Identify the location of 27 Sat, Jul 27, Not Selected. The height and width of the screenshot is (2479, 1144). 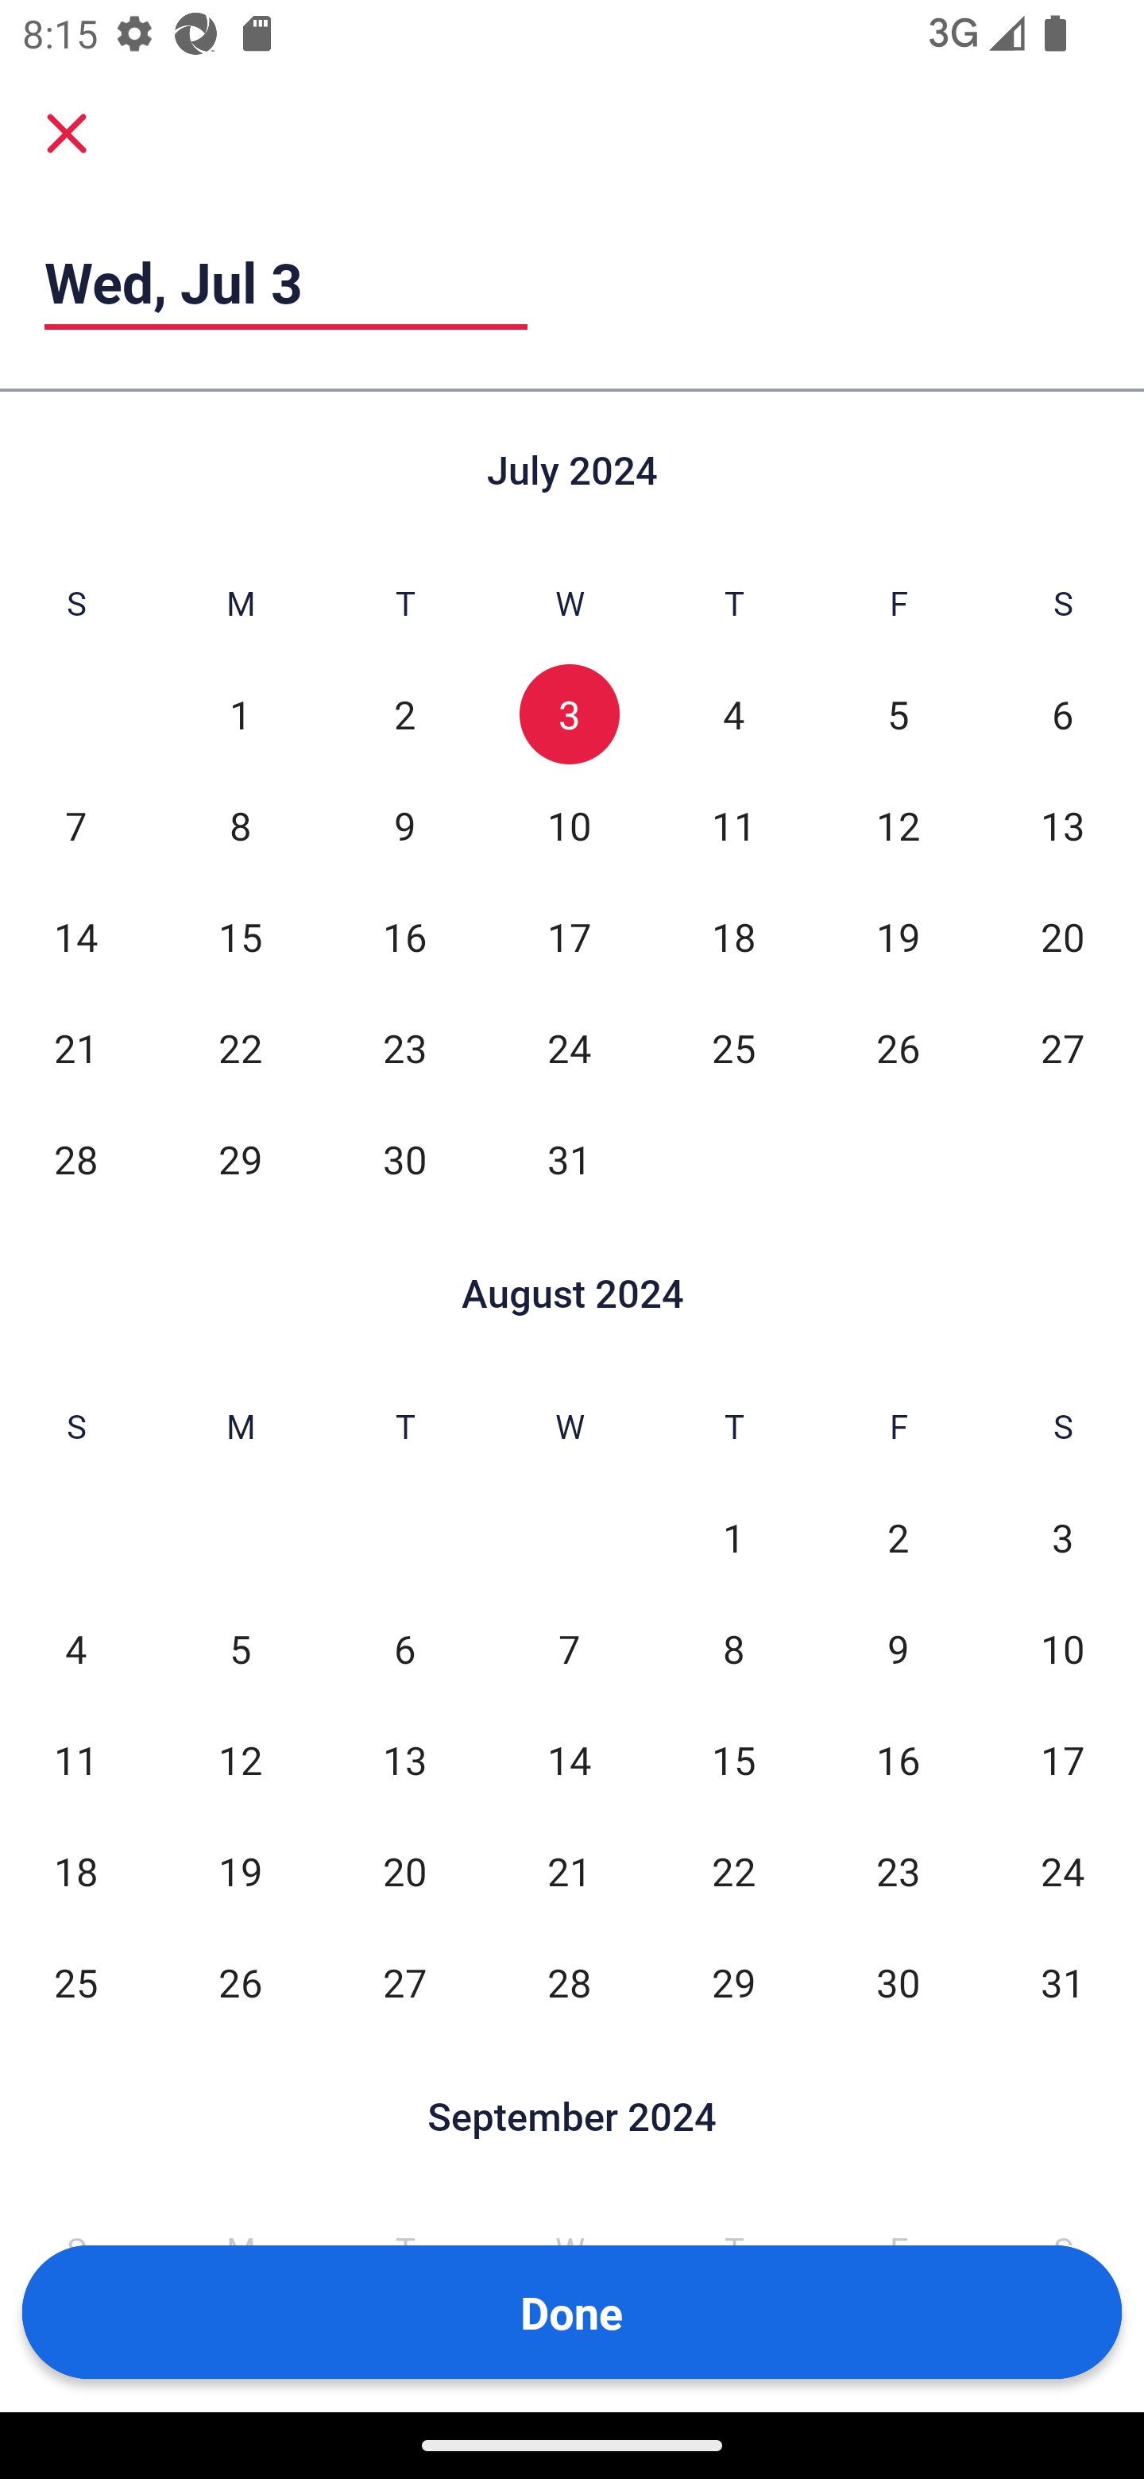
(1063, 1047).